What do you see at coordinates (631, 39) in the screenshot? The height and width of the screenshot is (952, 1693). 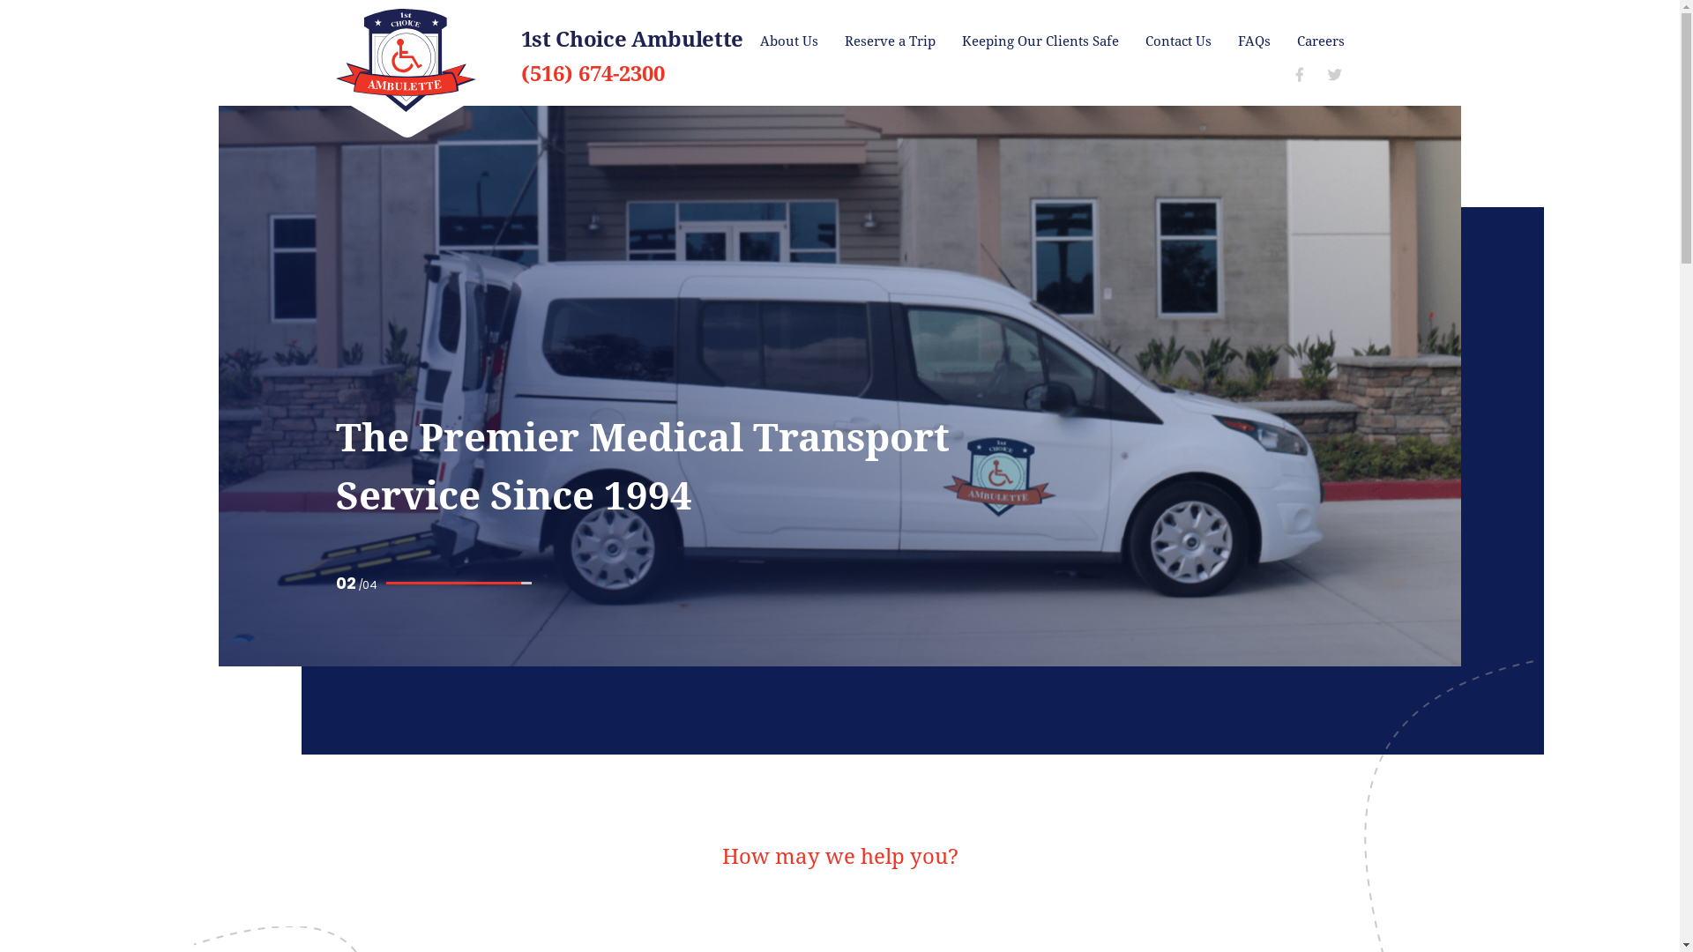 I see `1st Choice Ambulette` at bounding box center [631, 39].